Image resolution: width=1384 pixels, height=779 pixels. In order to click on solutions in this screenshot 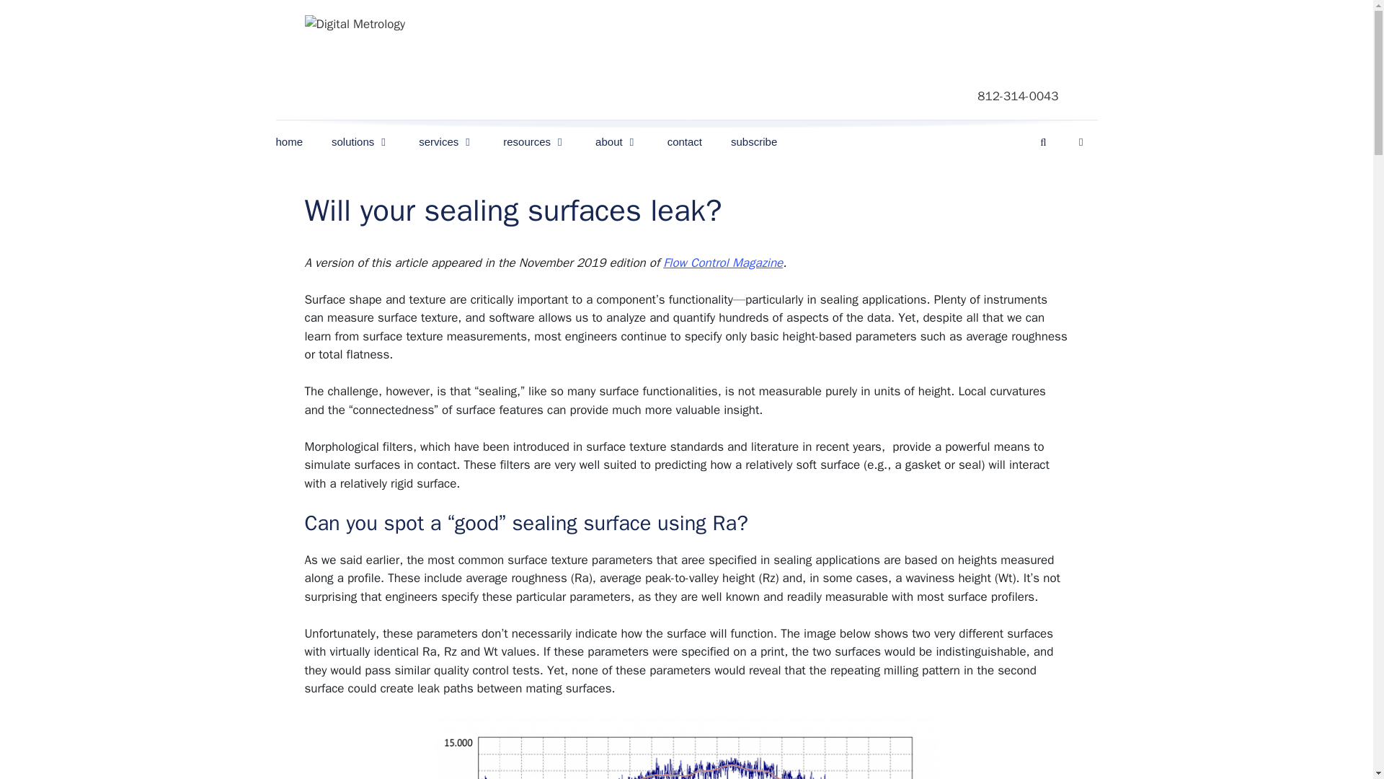, I will do `click(360, 141)`.